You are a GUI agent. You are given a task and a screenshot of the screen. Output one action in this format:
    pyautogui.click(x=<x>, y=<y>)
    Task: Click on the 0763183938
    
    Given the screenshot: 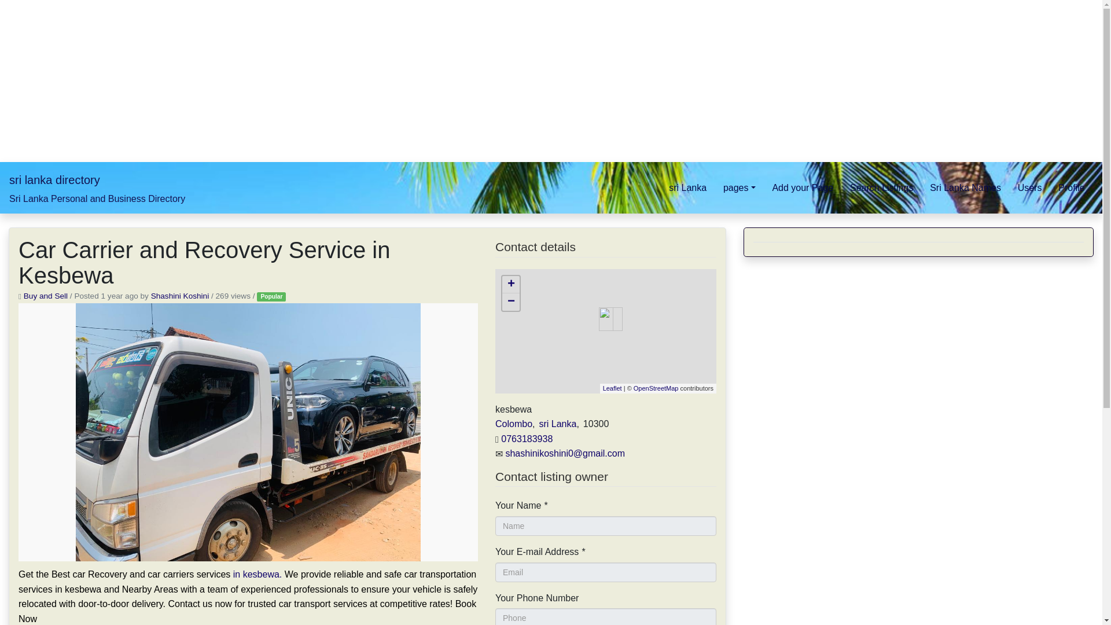 What is the action you would take?
    pyautogui.click(x=527, y=439)
    